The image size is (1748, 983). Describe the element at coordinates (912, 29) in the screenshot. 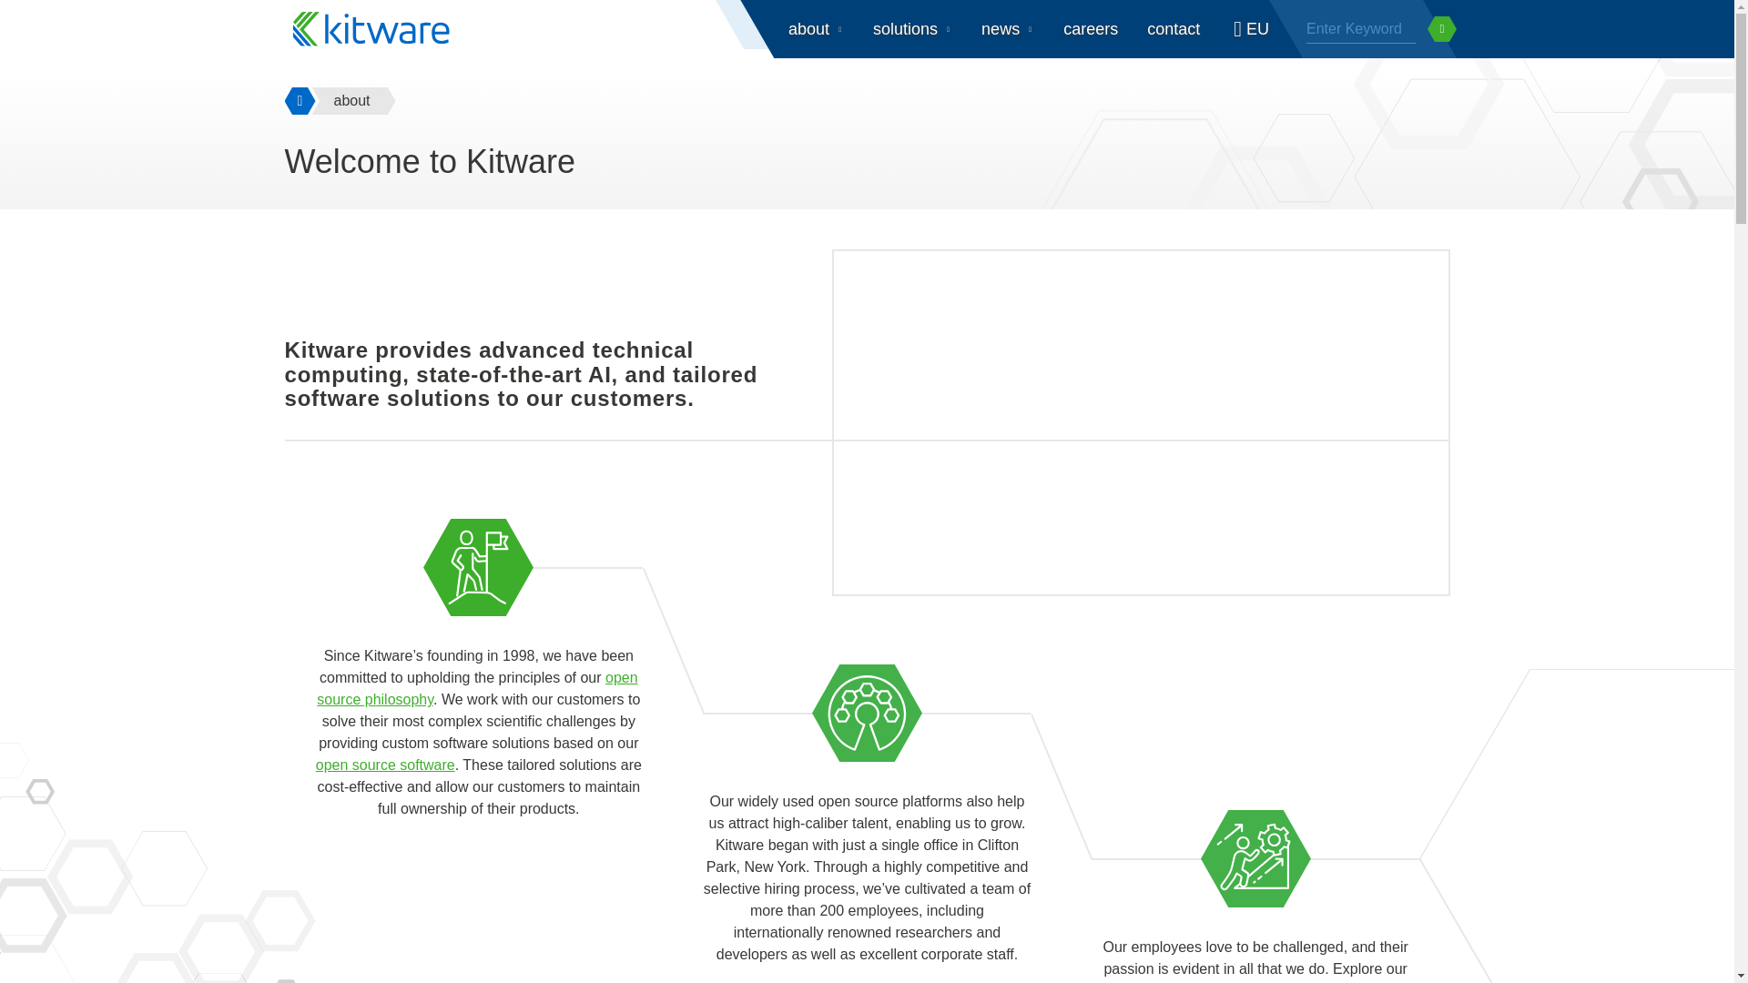

I see `solutions` at that location.